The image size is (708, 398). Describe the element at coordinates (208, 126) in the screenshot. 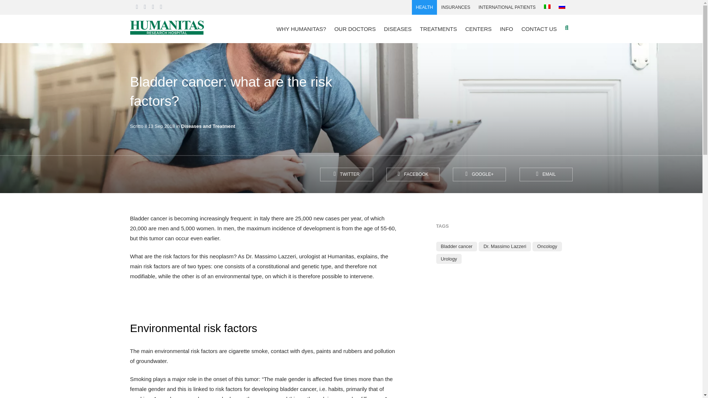

I see `Diseases and Treatment` at that location.